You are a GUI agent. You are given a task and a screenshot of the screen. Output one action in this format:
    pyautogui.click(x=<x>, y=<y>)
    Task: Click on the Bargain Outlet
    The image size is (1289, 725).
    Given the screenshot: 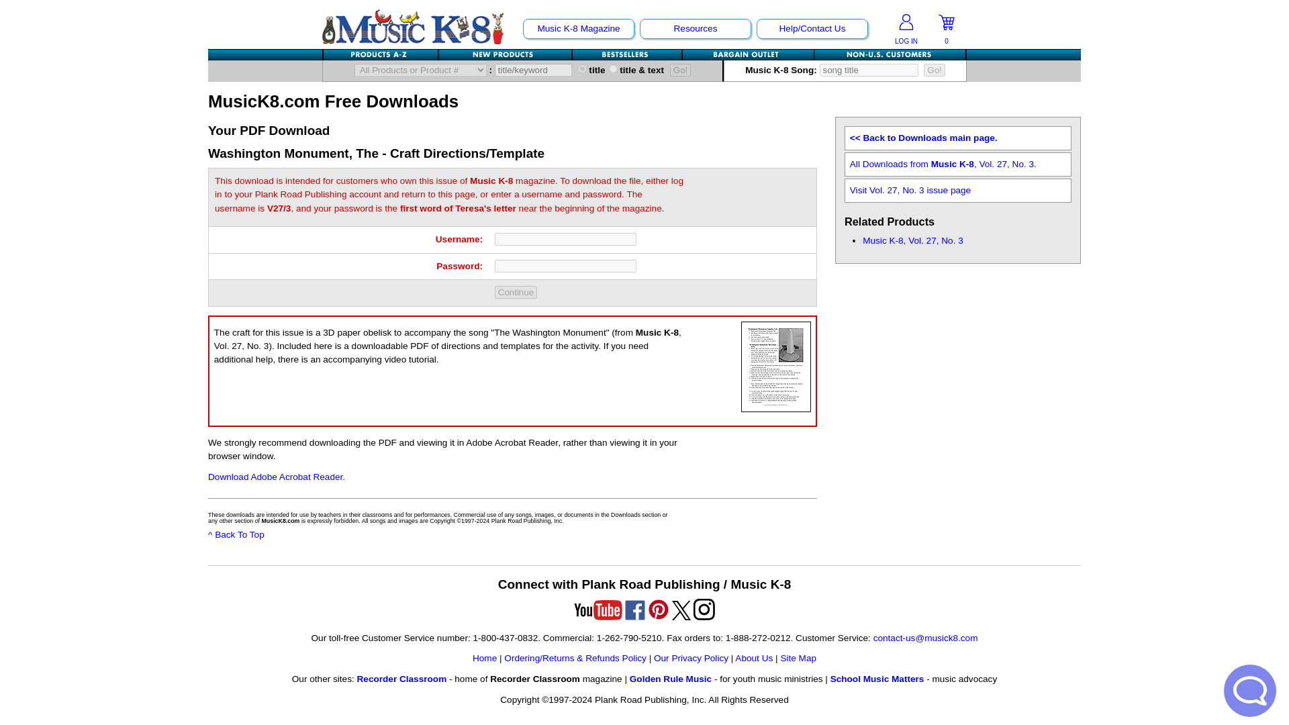 What is the action you would take?
    pyautogui.click(x=749, y=54)
    